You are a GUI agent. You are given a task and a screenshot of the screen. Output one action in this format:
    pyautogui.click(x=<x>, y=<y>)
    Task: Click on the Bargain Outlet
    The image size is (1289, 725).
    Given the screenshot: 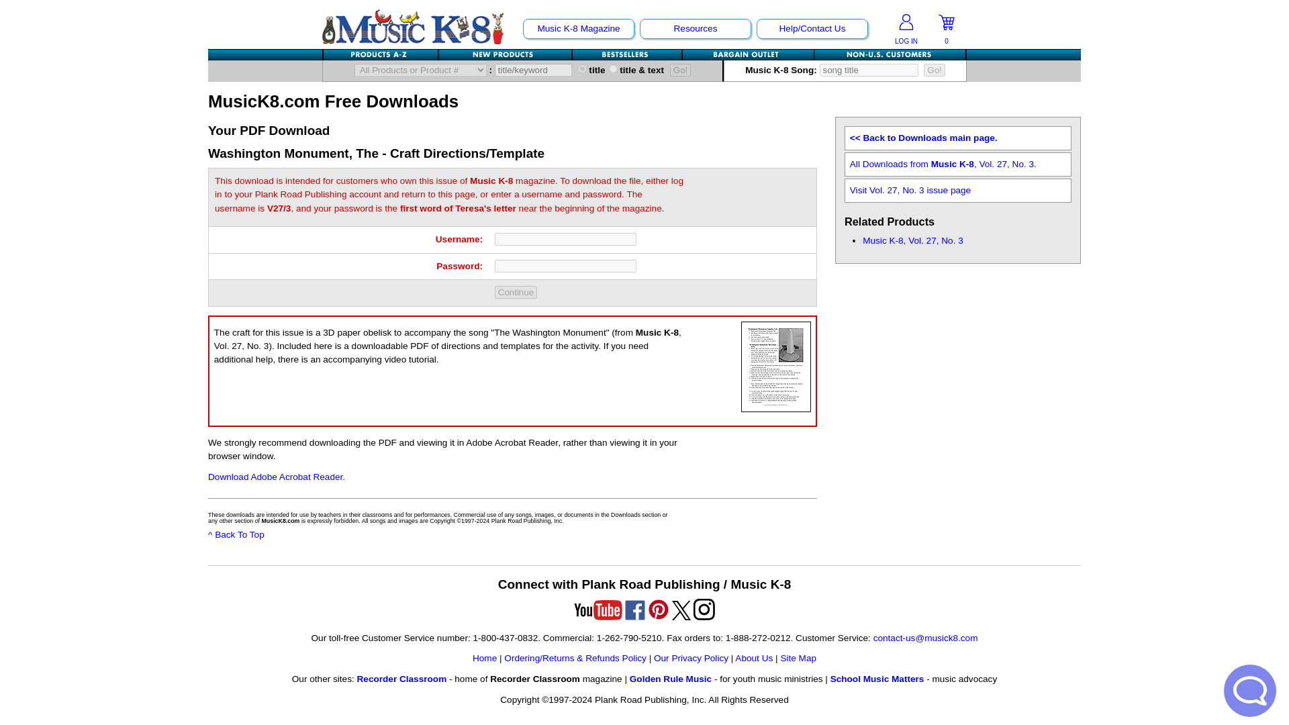 What is the action you would take?
    pyautogui.click(x=749, y=54)
    